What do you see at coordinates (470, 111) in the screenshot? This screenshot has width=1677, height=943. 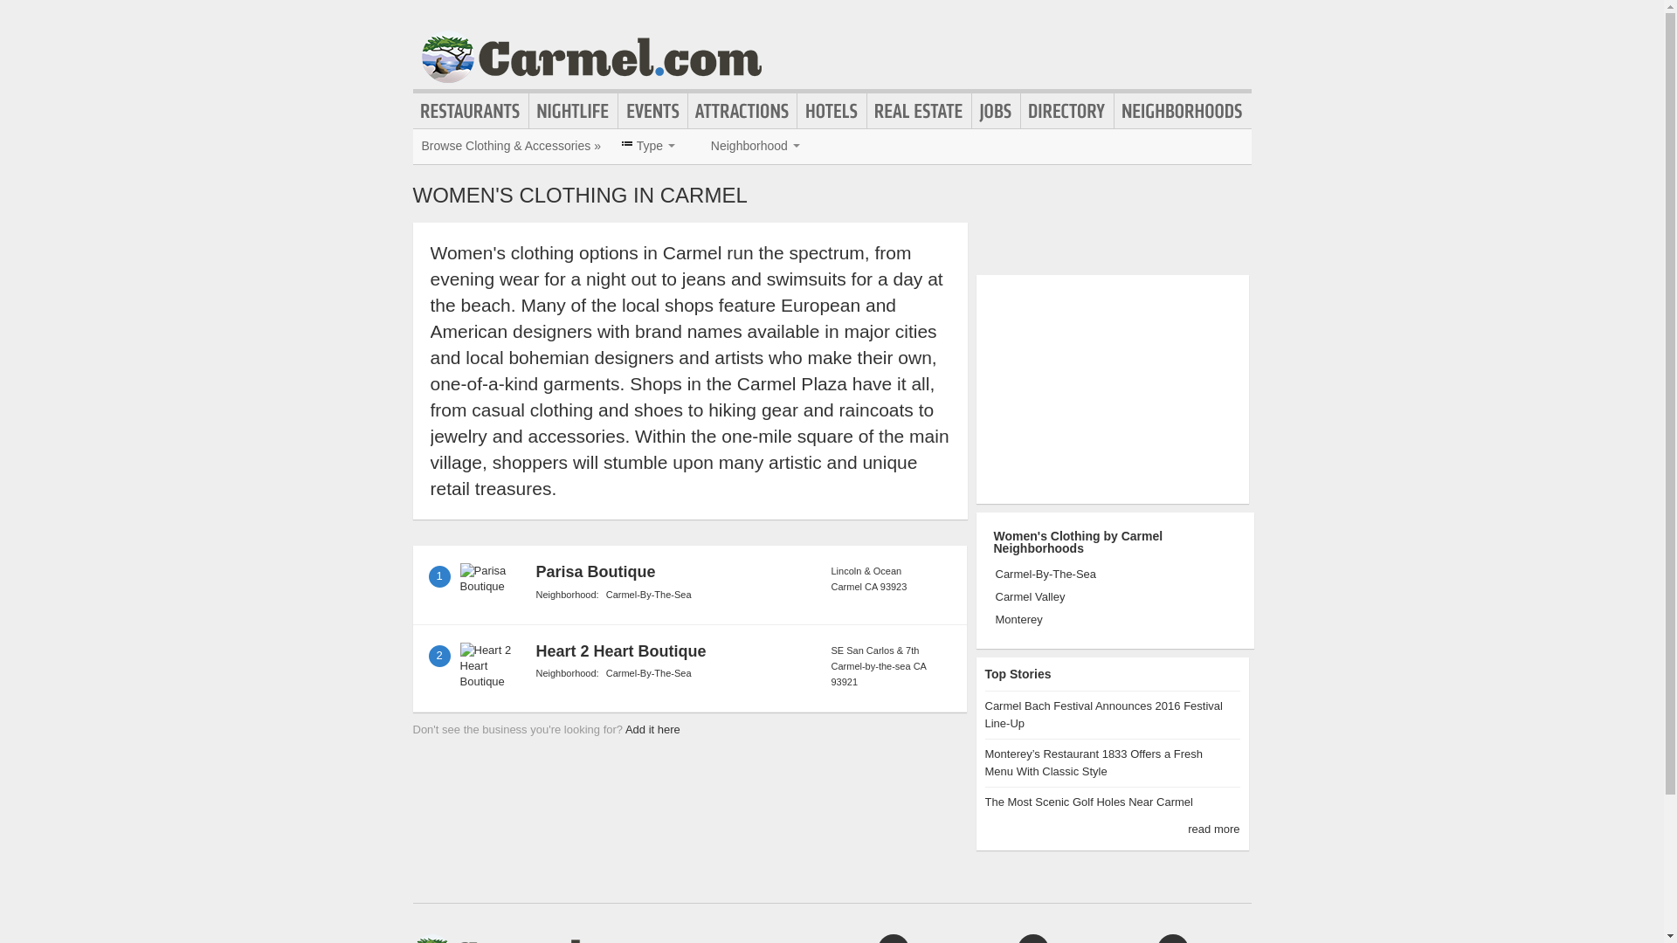 I see `Restaurants` at bounding box center [470, 111].